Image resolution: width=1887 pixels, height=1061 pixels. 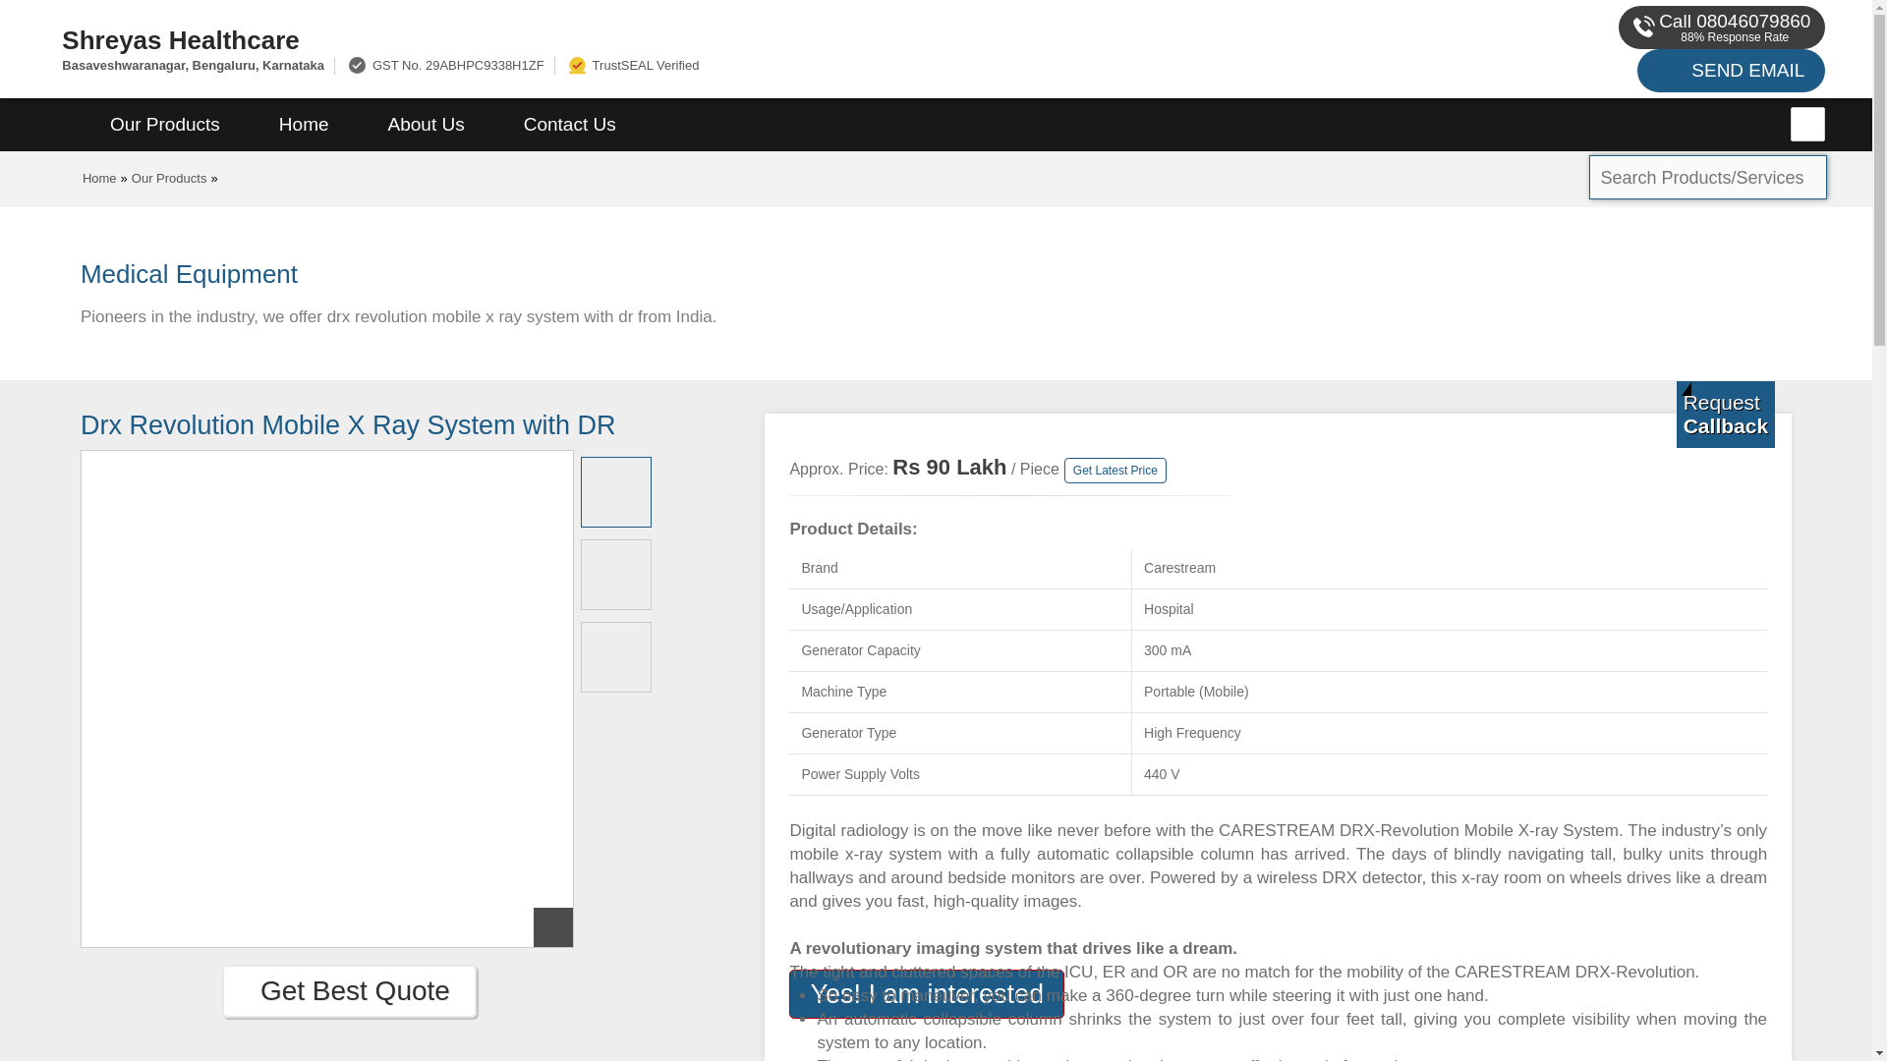 What do you see at coordinates (427, 125) in the screenshot?
I see `About Us` at bounding box center [427, 125].